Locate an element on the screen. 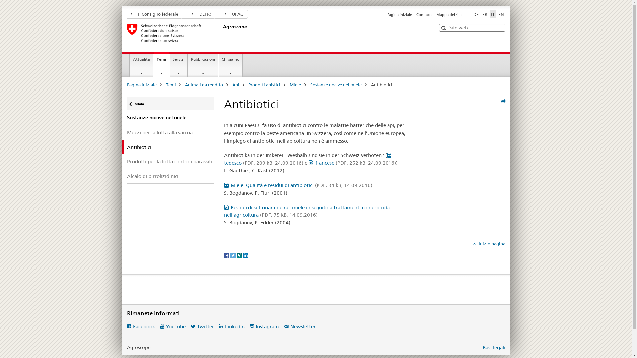  Il Consiglio federale is located at coordinates (154, 14).